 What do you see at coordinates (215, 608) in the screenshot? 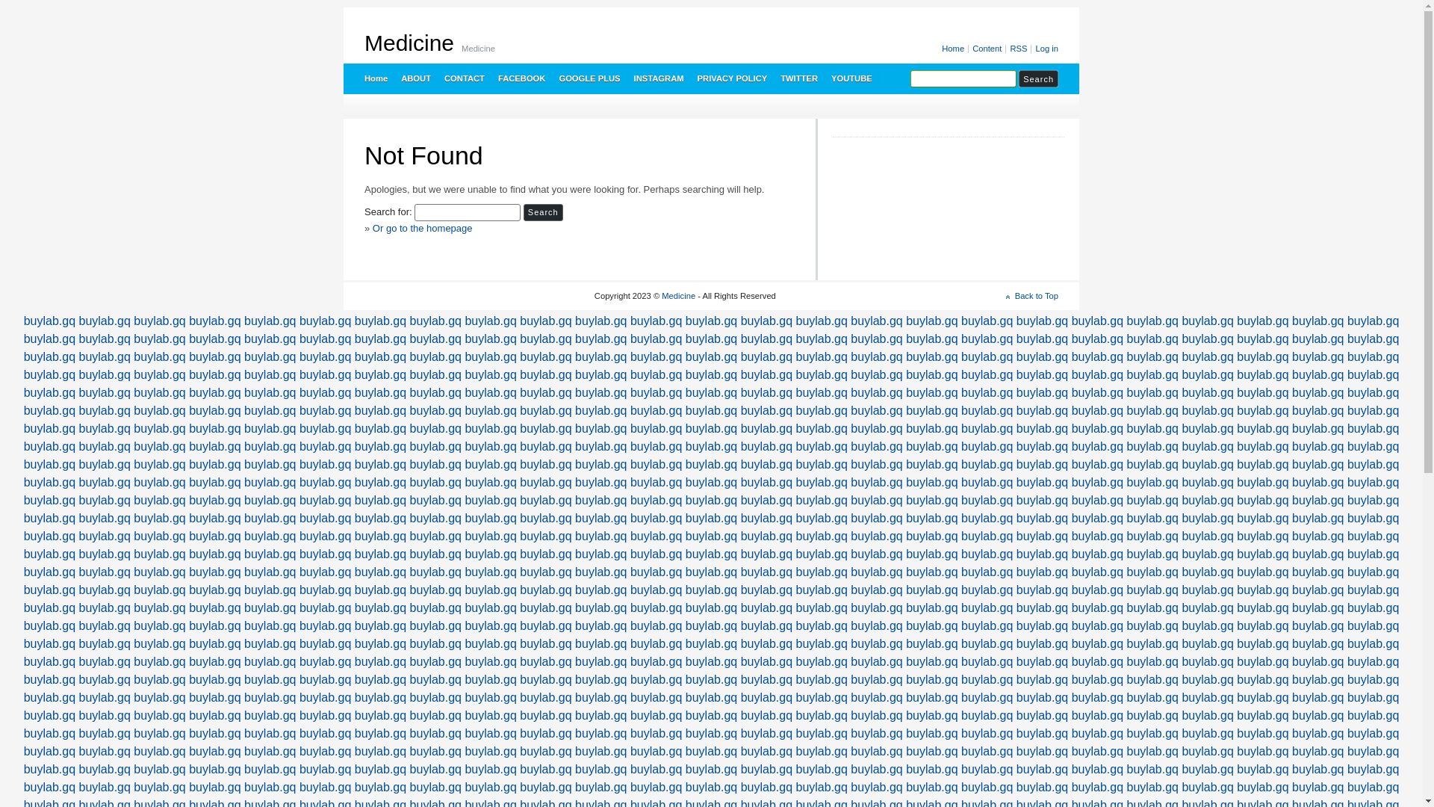
I see `buylab.gq` at bounding box center [215, 608].